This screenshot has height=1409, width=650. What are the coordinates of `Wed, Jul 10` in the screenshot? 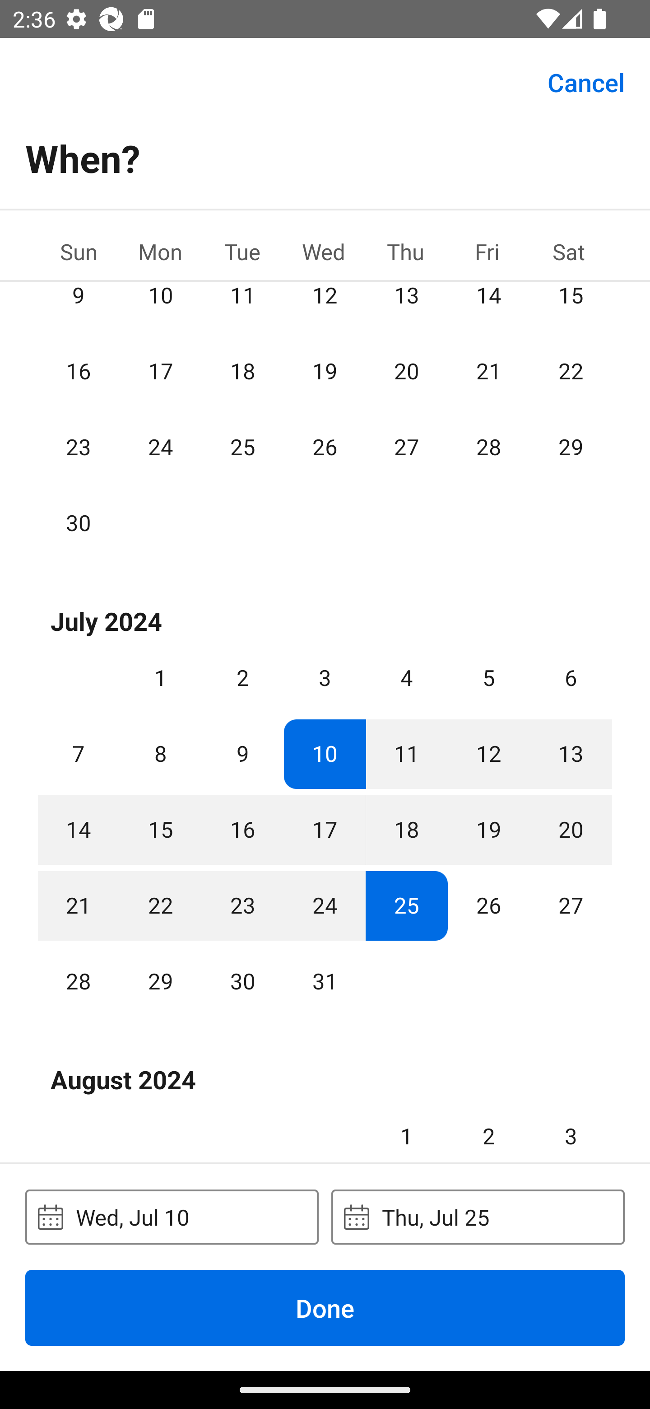 It's located at (172, 1217).